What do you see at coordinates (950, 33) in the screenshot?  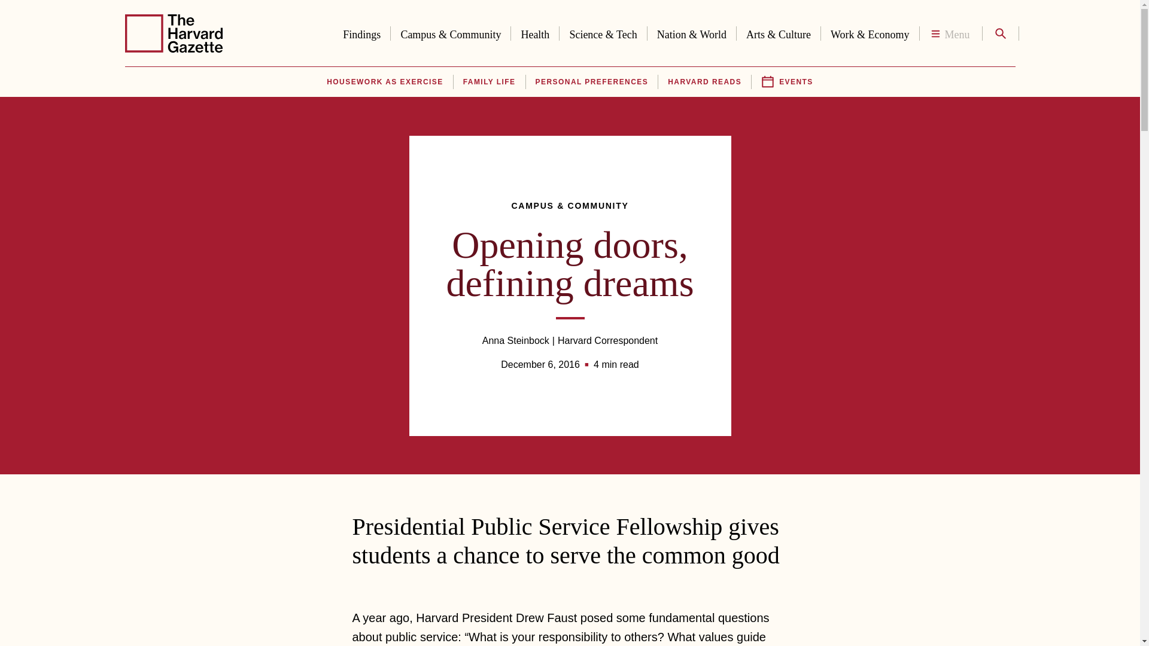 I see `Menu` at bounding box center [950, 33].